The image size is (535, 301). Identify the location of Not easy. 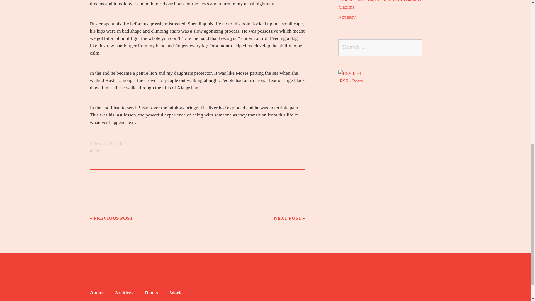
(347, 17).